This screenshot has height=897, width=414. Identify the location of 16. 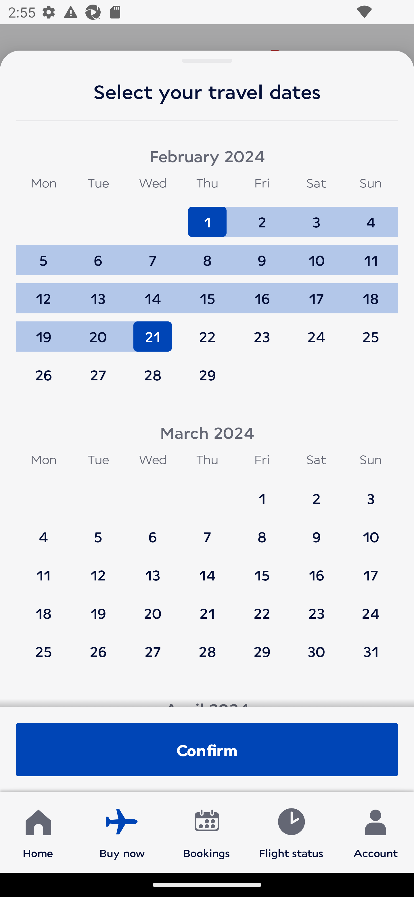
(316, 570).